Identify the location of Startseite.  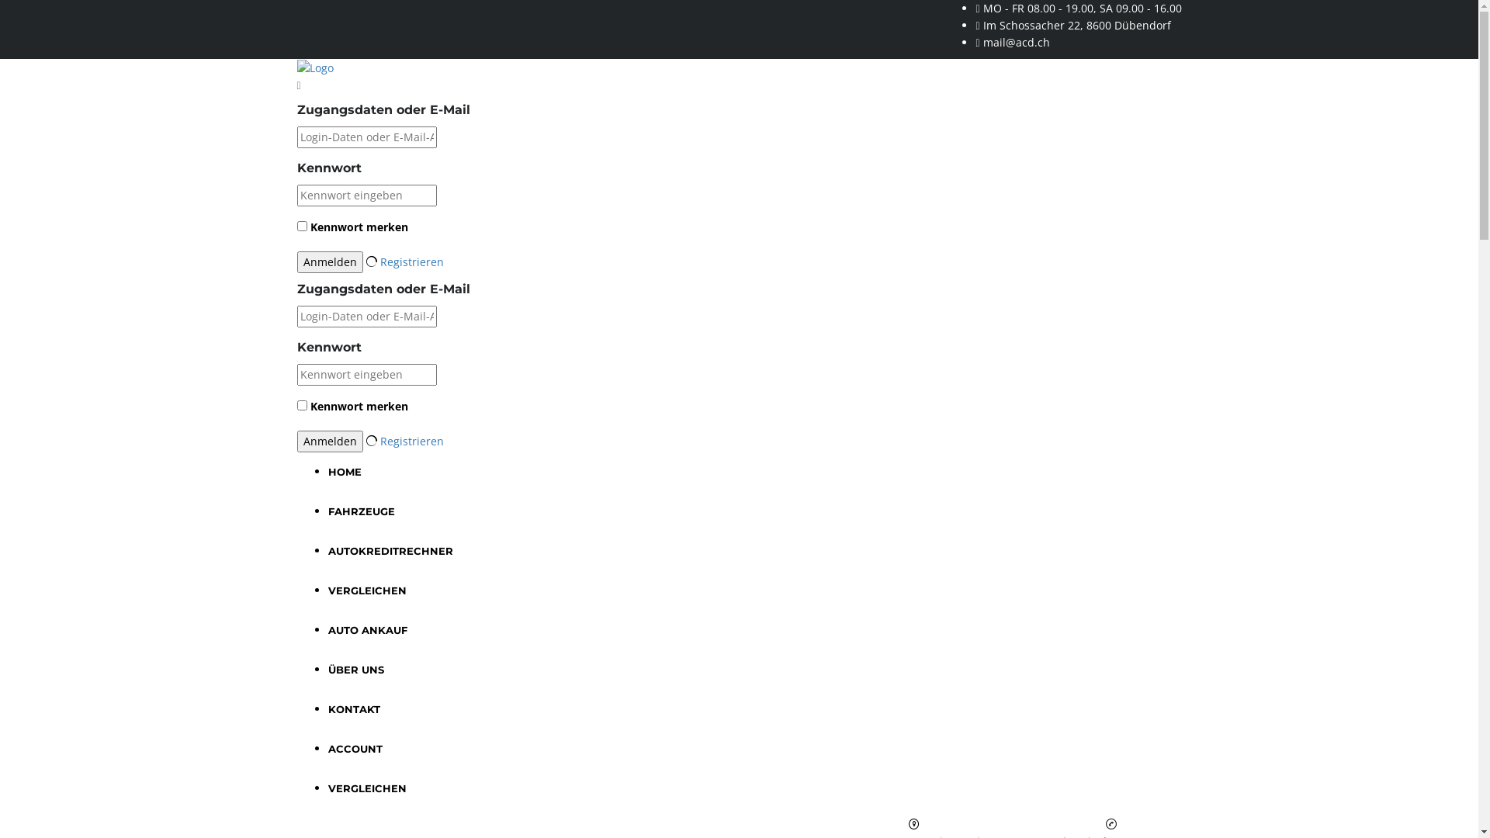
(315, 68).